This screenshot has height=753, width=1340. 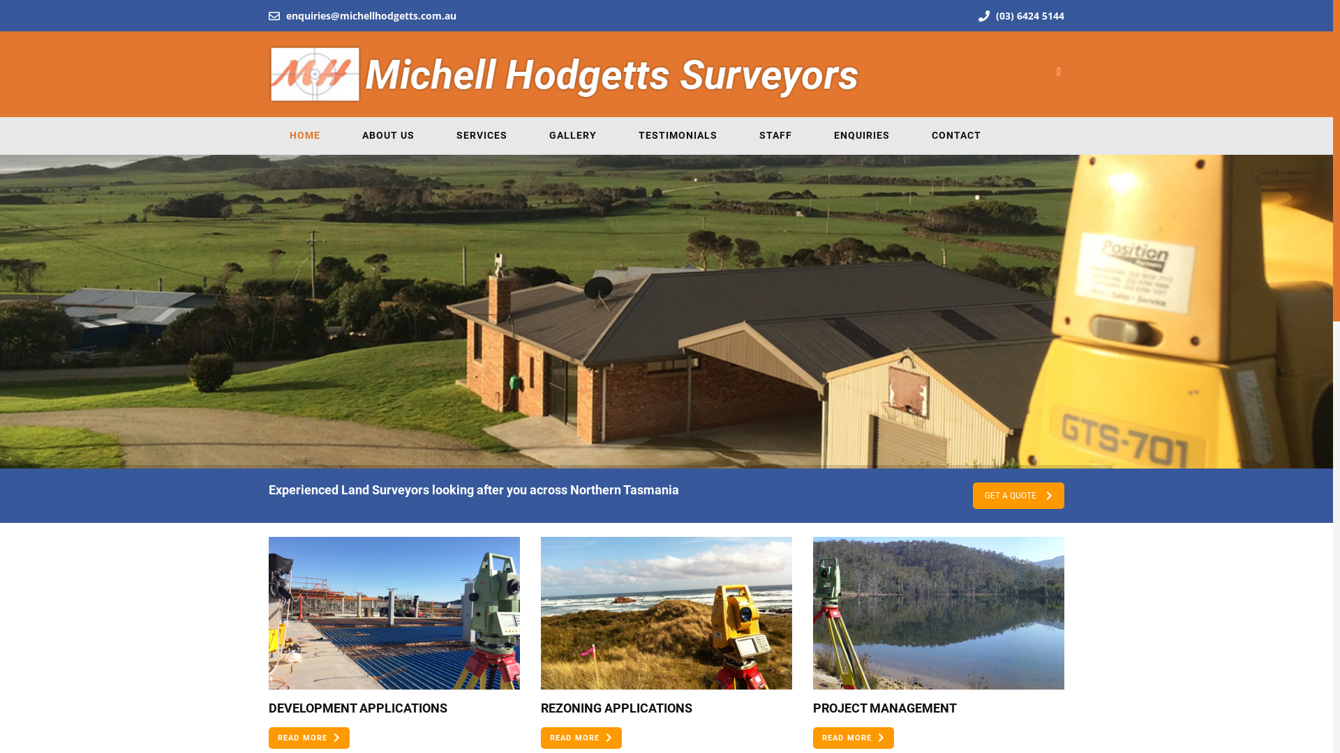 I want to click on TESTIMONIALS, so click(x=678, y=135).